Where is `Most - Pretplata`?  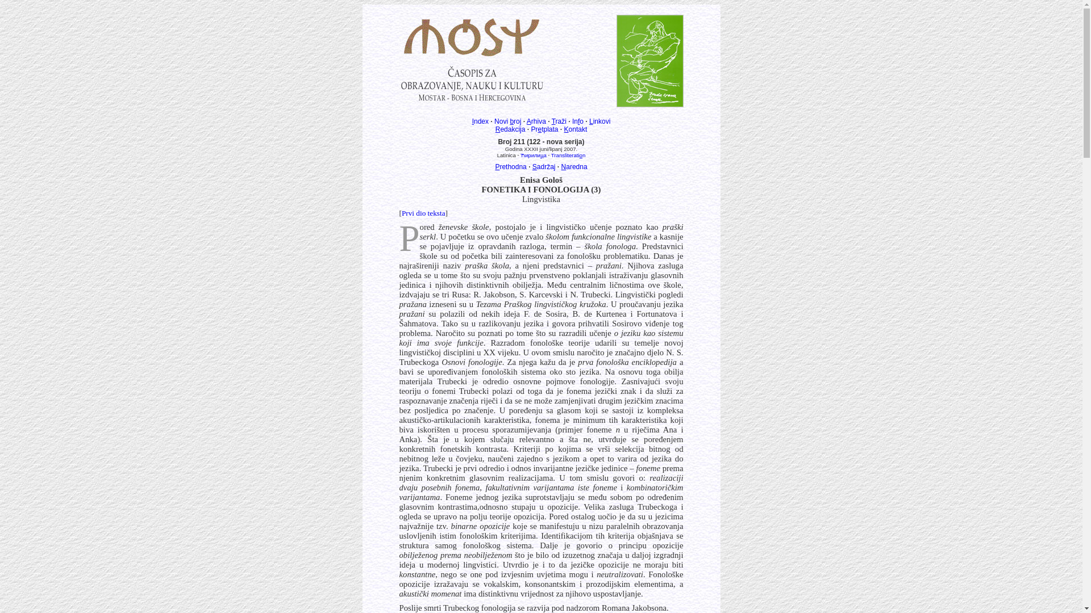 Most - Pretplata is located at coordinates (472, 82).